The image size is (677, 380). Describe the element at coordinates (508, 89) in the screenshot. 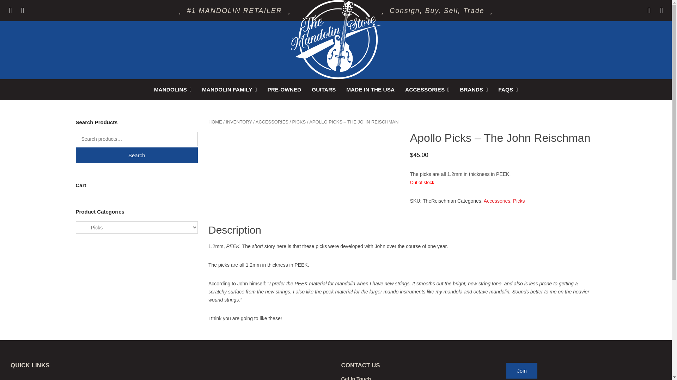

I see `FAQS` at that location.